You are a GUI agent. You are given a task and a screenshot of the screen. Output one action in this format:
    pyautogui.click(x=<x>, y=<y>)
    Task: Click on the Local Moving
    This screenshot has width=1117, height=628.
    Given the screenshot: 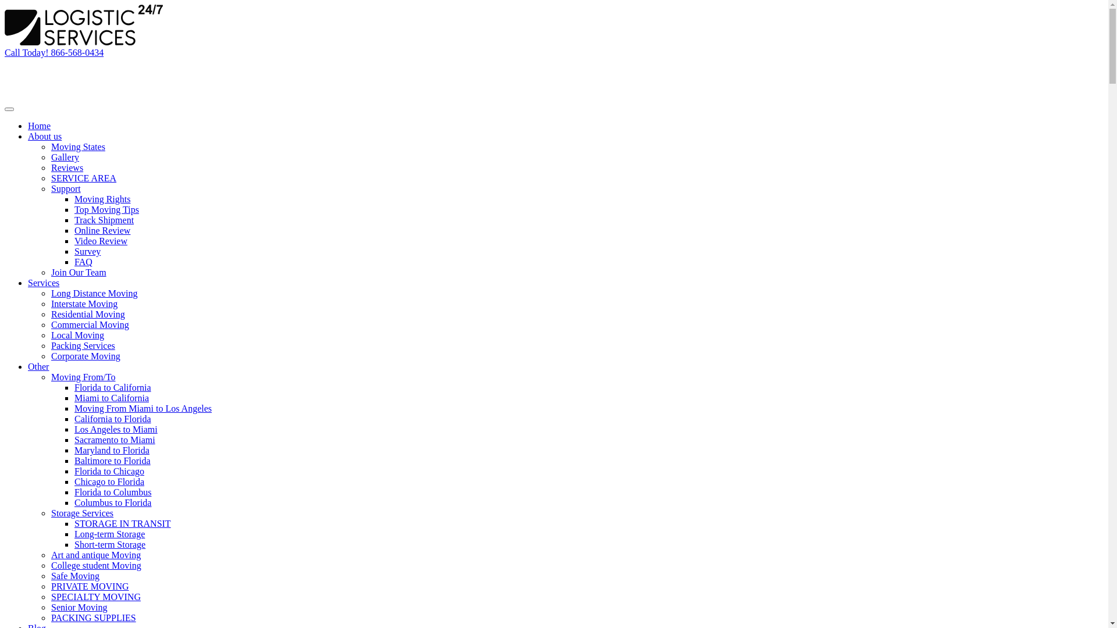 What is the action you would take?
    pyautogui.click(x=78, y=335)
    